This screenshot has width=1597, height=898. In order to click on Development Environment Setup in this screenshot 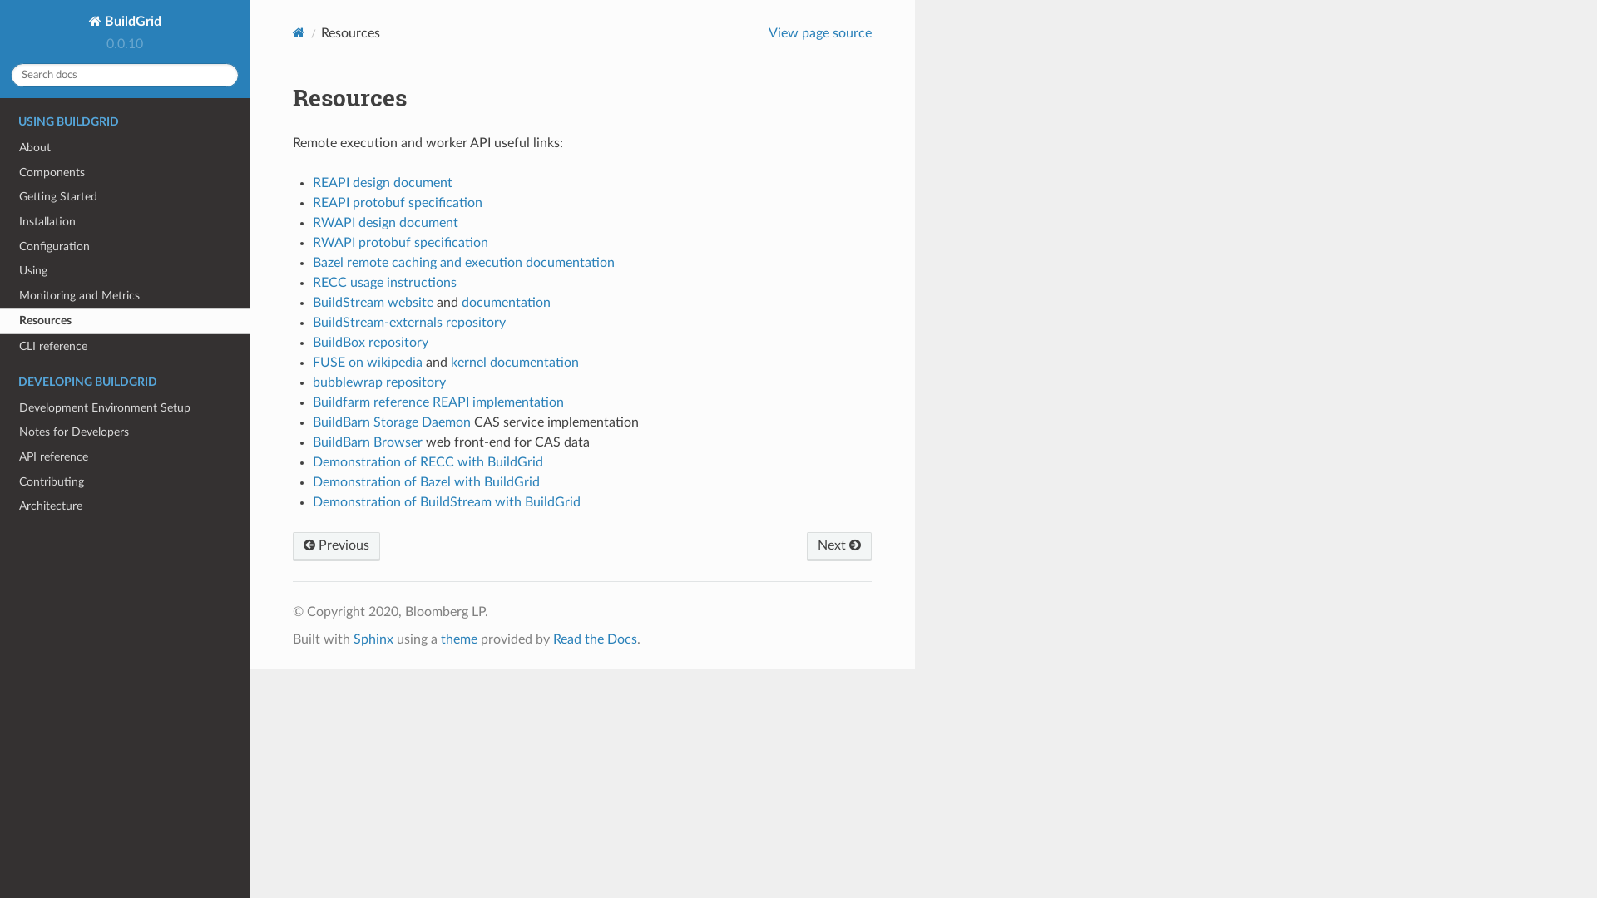, I will do `click(125, 408)`.